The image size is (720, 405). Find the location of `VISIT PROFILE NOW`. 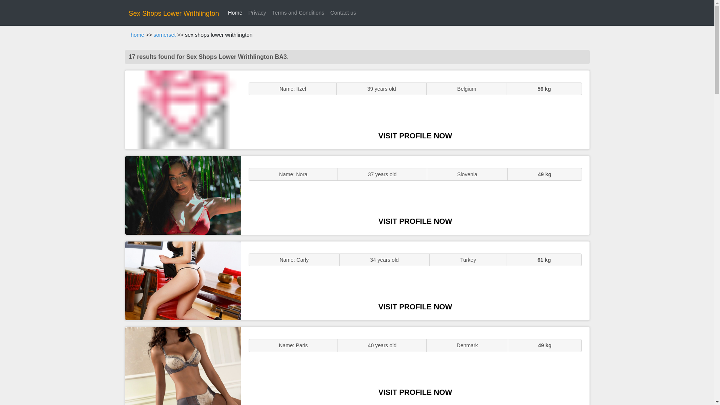

VISIT PROFILE NOW is located at coordinates (415, 392).